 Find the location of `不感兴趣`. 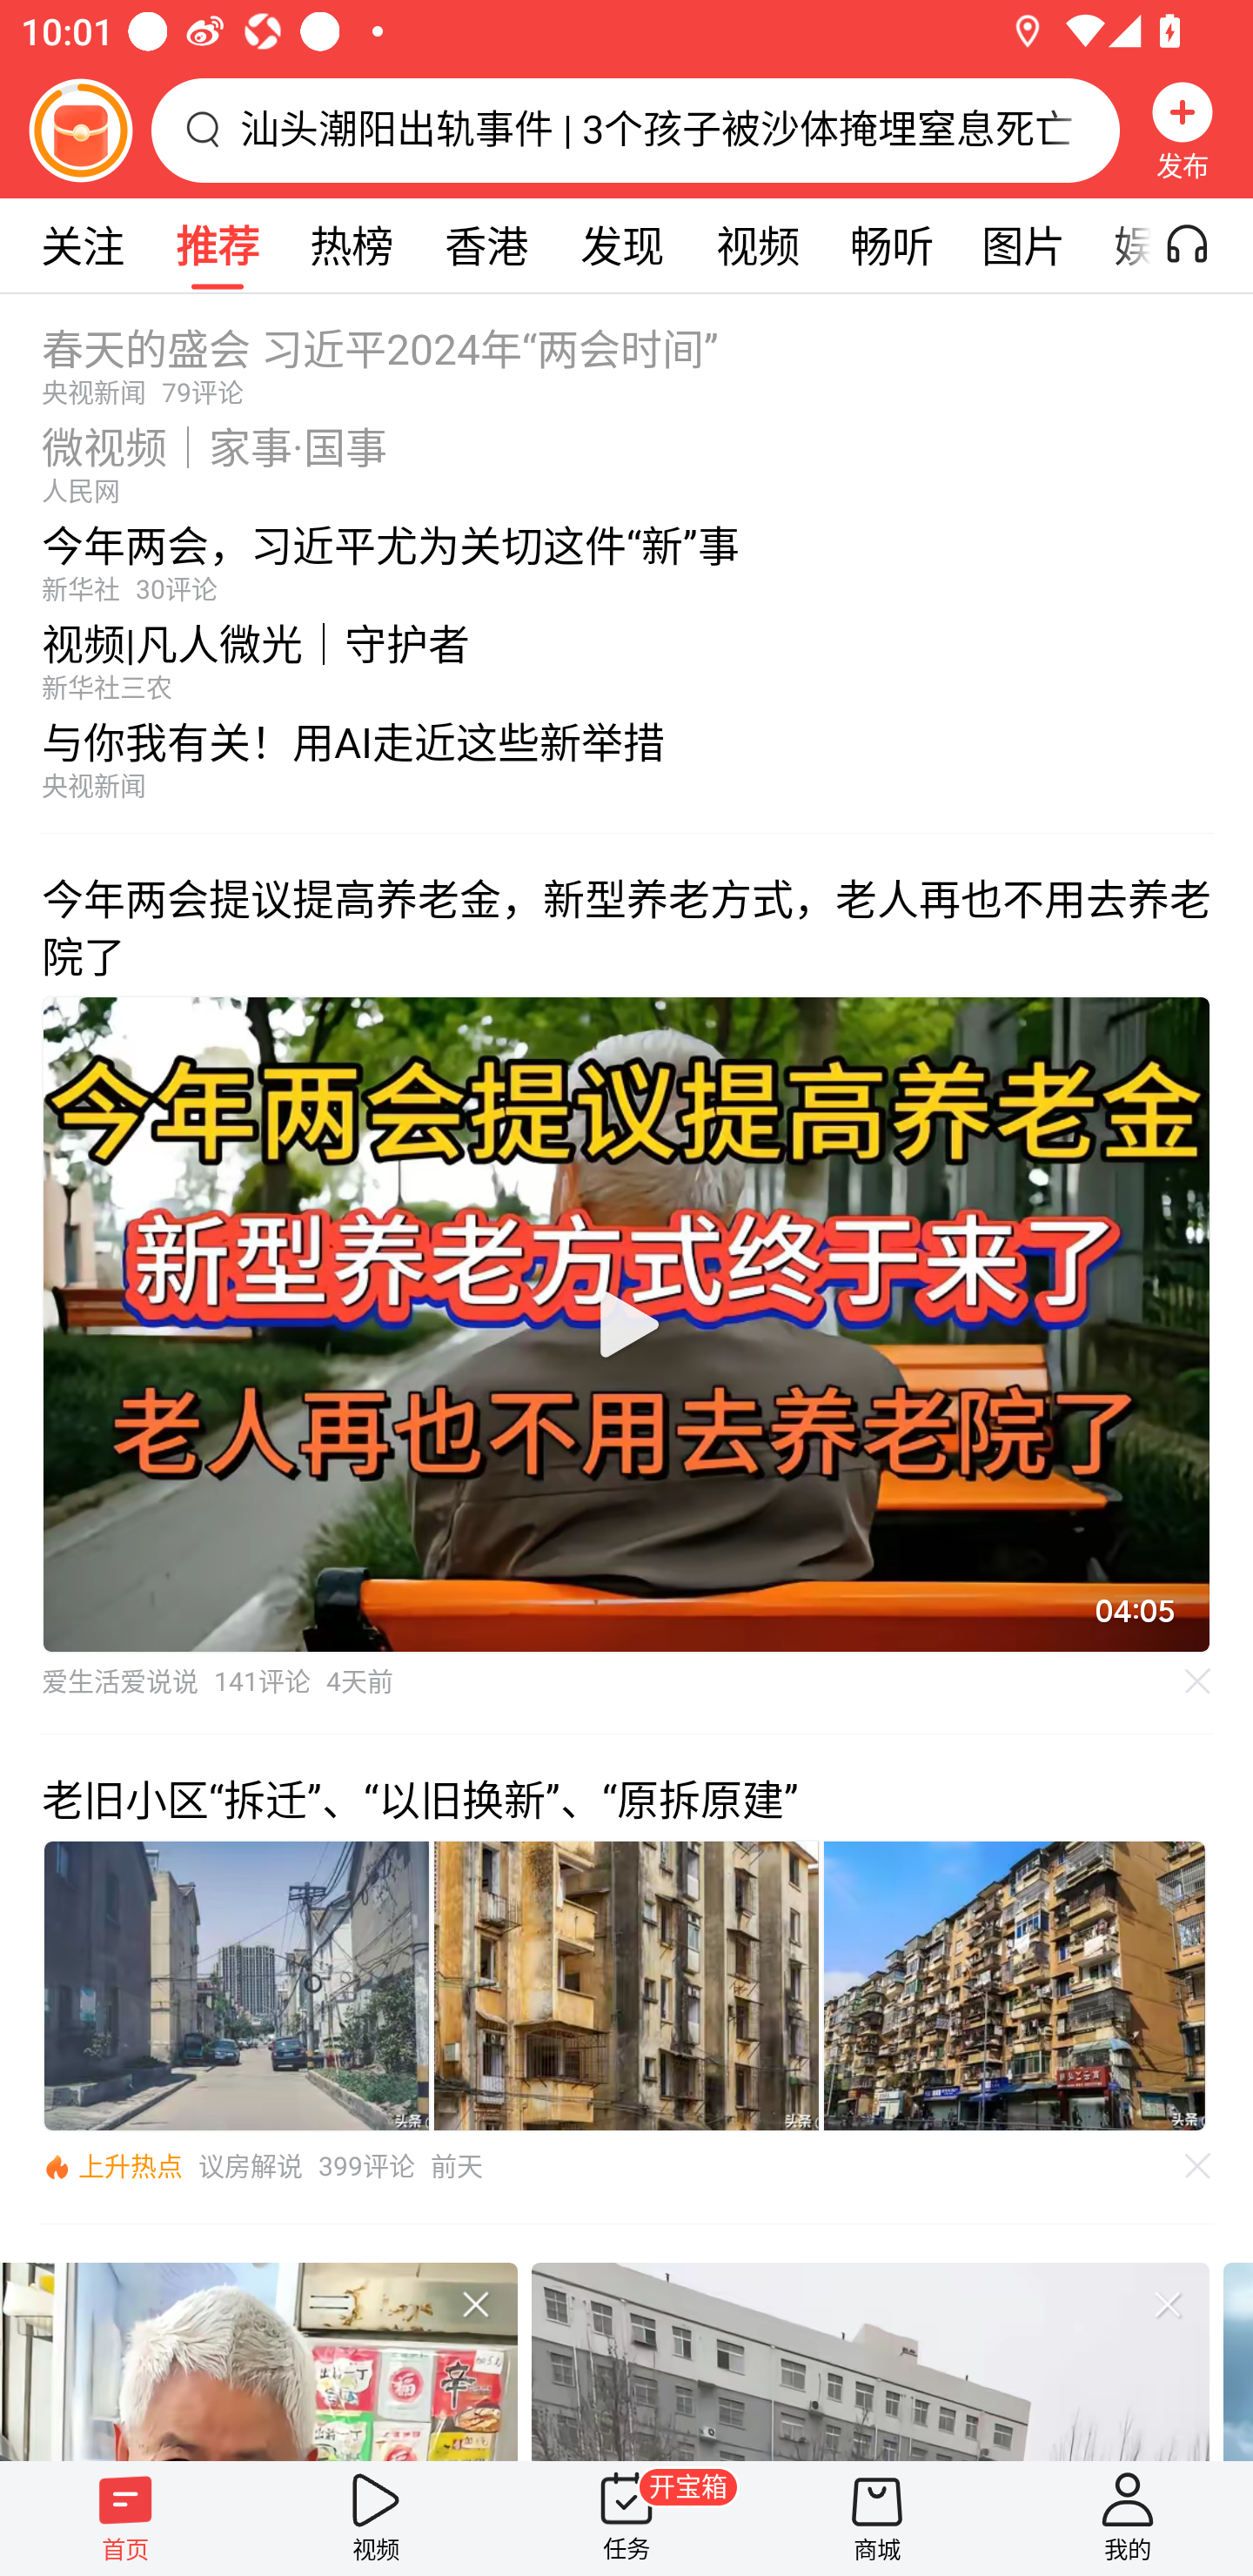

不感兴趣 is located at coordinates (1198, 1681).